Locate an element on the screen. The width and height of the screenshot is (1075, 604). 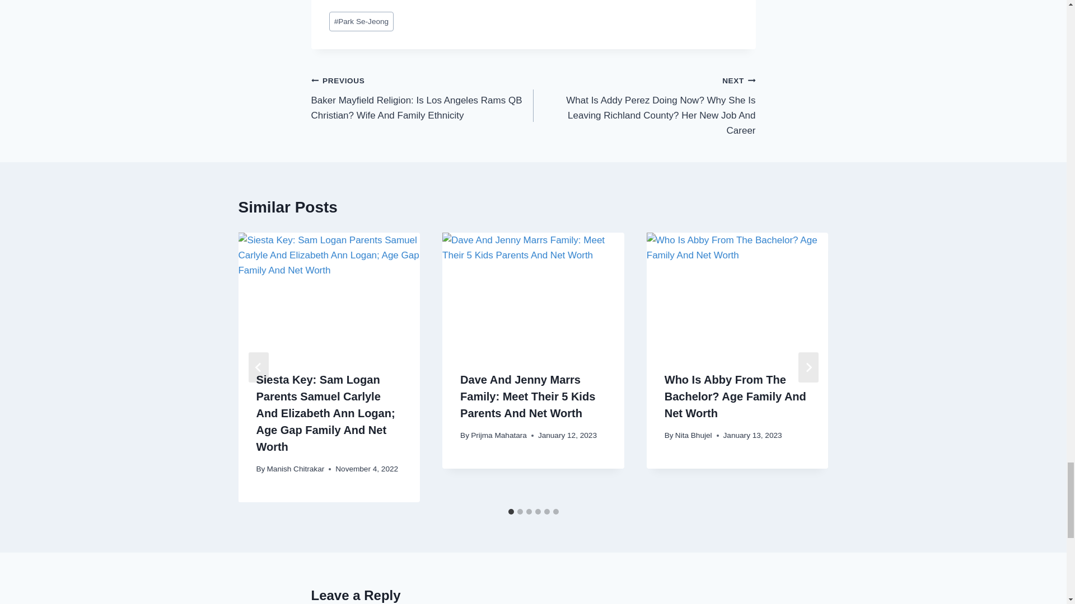
Park Se-Jeong is located at coordinates (362, 21).